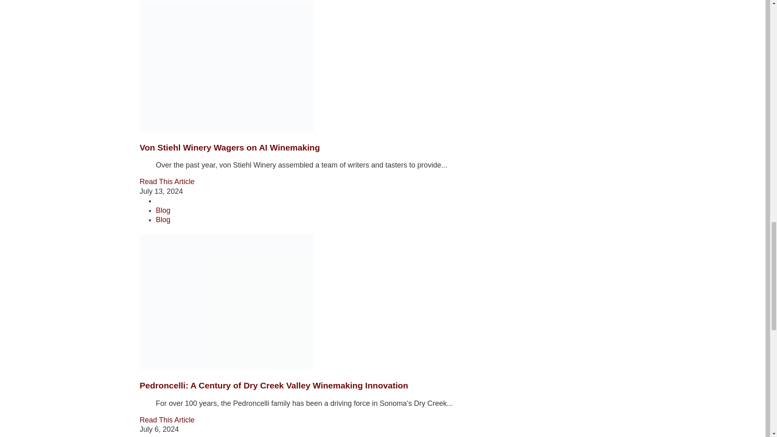 Image resolution: width=777 pixels, height=437 pixels. What do you see at coordinates (163, 210) in the screenshot?
I see `Blog` at bounding box center [163, 210].